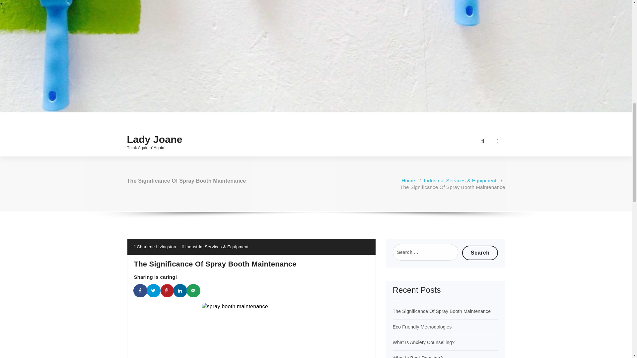  What do you see at coordinates (154, 291) in the screenshot?
I see `Share on Twitter` at bounding box center [154, 291].